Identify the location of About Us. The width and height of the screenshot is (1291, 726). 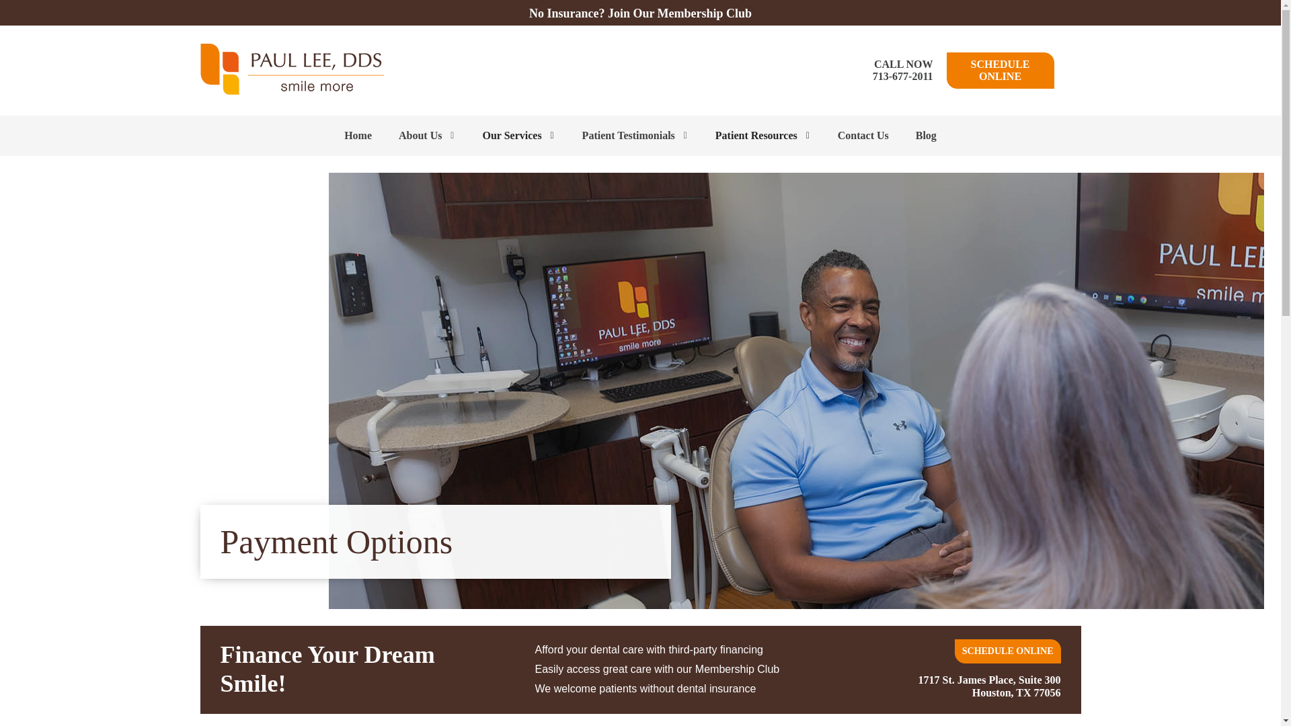
(426, 136).